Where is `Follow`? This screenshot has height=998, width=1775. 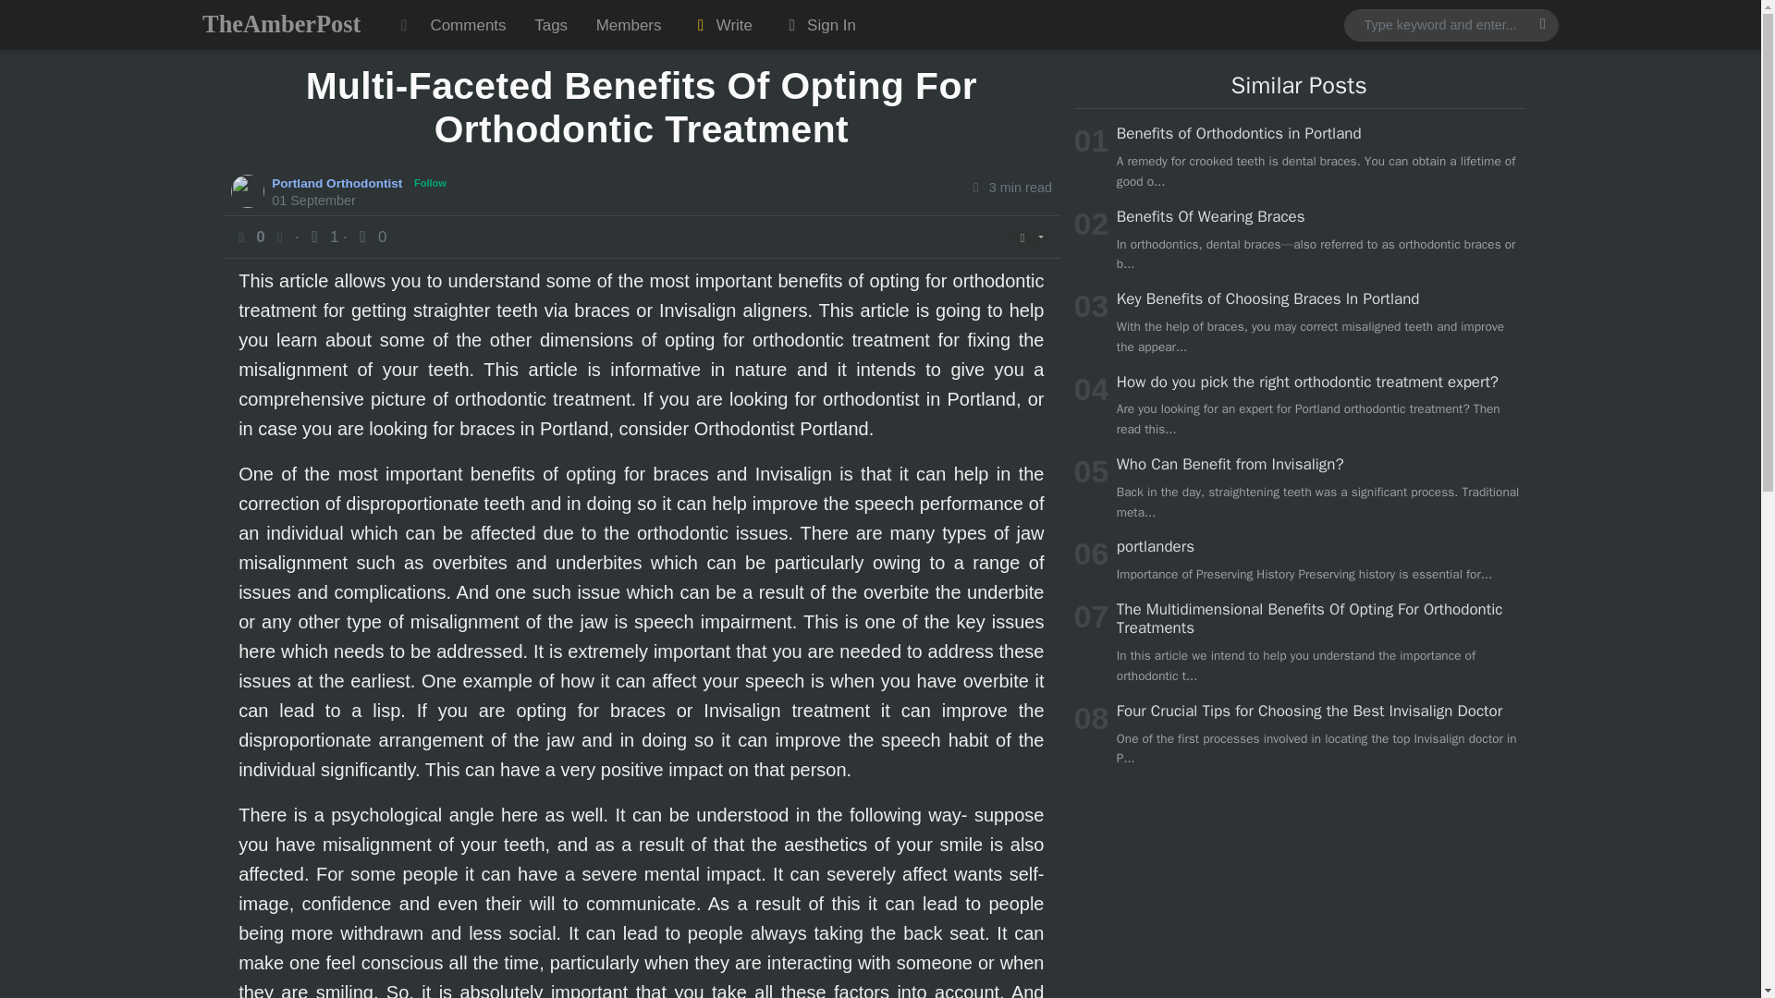 Follow is located at coordinates (430, 183).